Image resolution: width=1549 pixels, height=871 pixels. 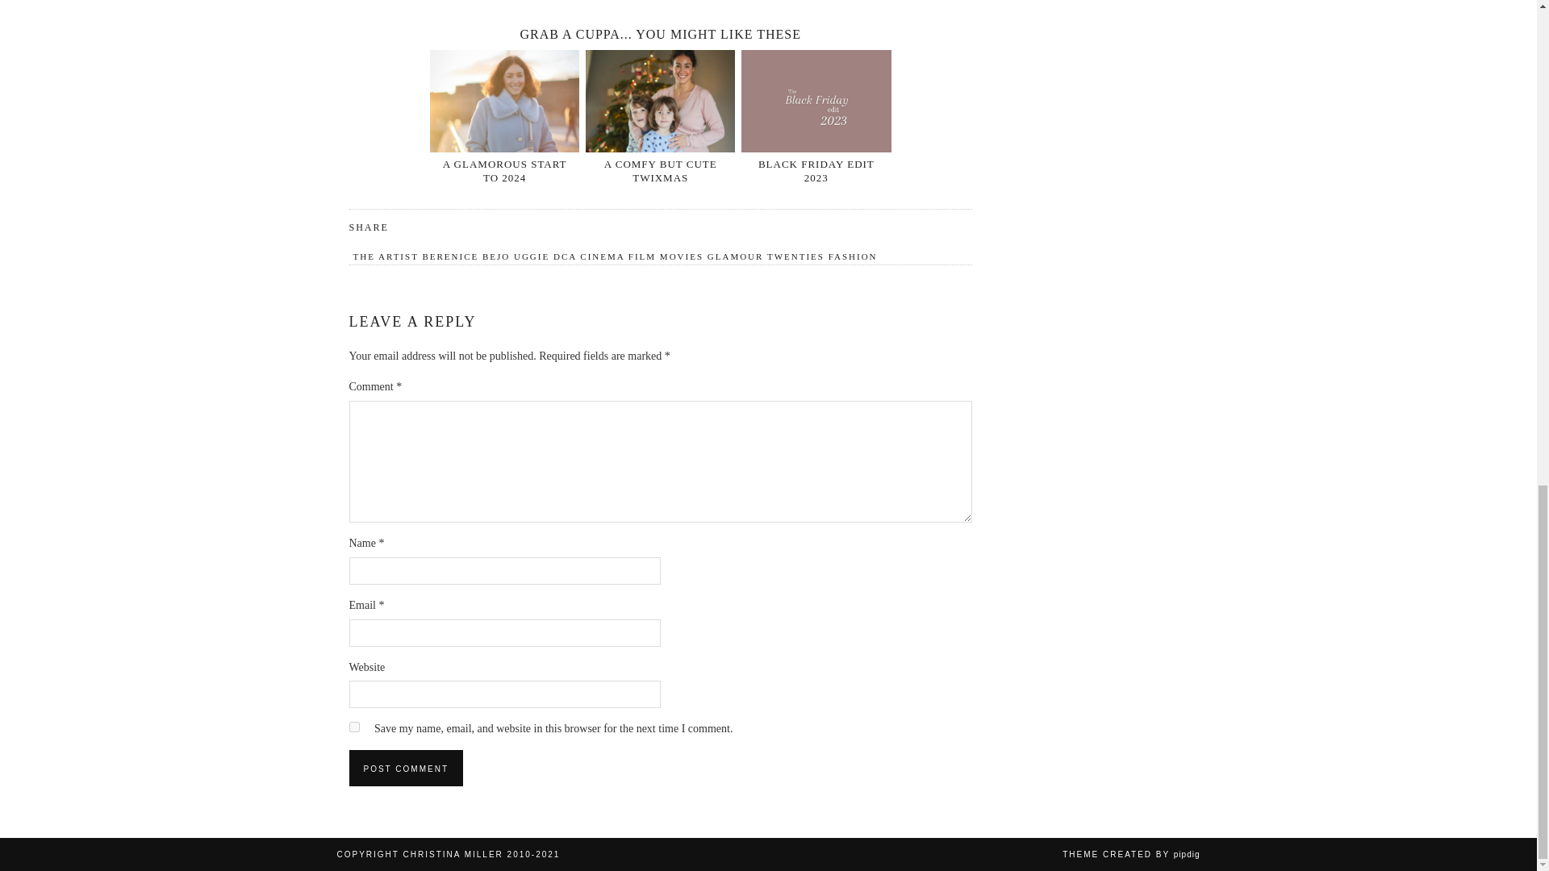 I want to click on THEME CREATED BY pipdig, so click(x=1131, y=854).